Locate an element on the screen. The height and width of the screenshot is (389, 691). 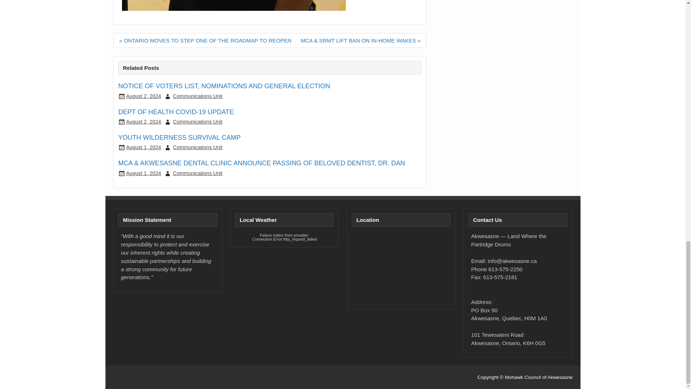
3:45 PM is located at coordinates (143, 147).